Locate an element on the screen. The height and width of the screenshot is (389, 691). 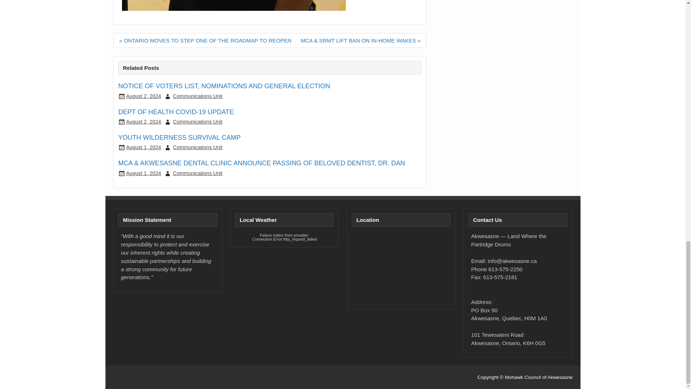
3:45 PM is located at coordinates (143, 147).